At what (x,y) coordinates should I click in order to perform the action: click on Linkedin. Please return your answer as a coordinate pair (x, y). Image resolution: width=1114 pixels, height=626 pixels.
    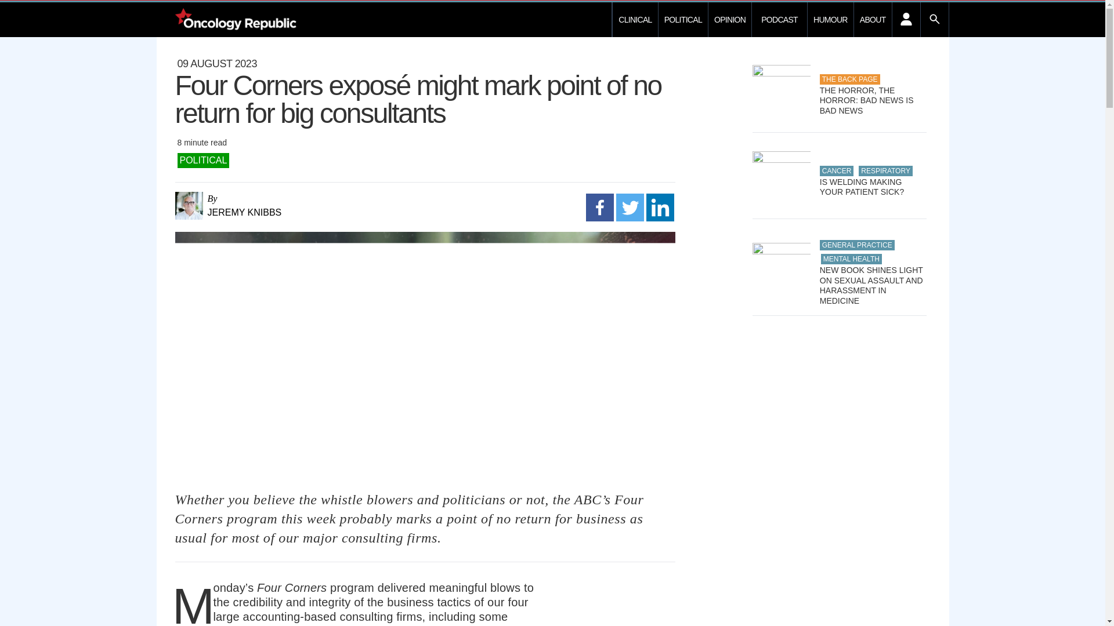
    Looking at the image, I should click on (660, 208).